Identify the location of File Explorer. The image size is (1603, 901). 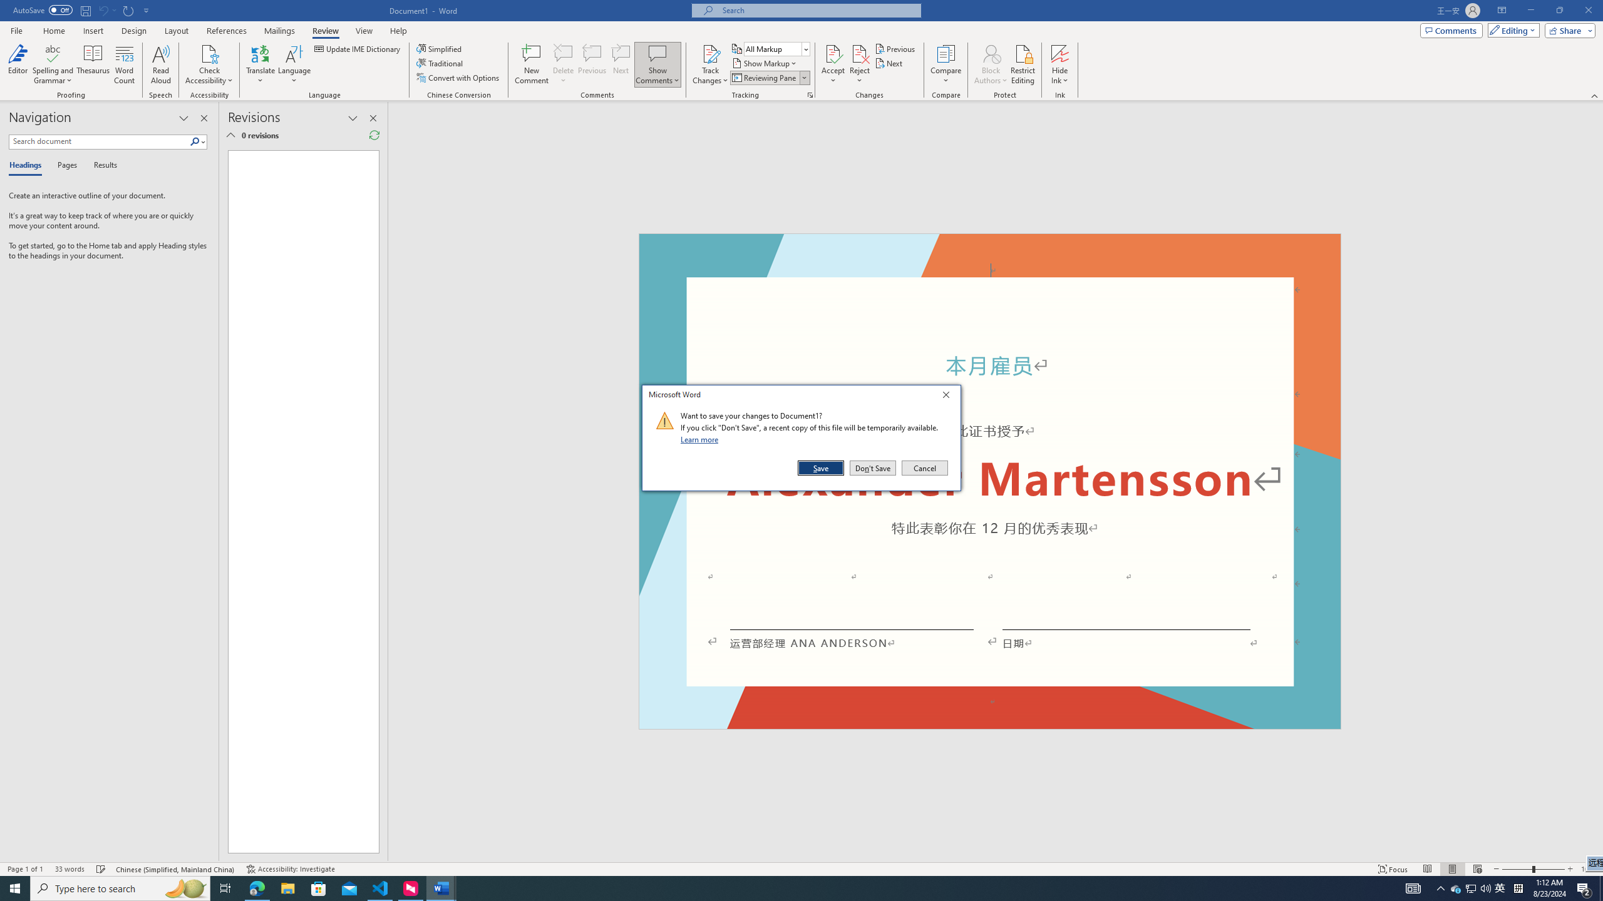
(287, 888).